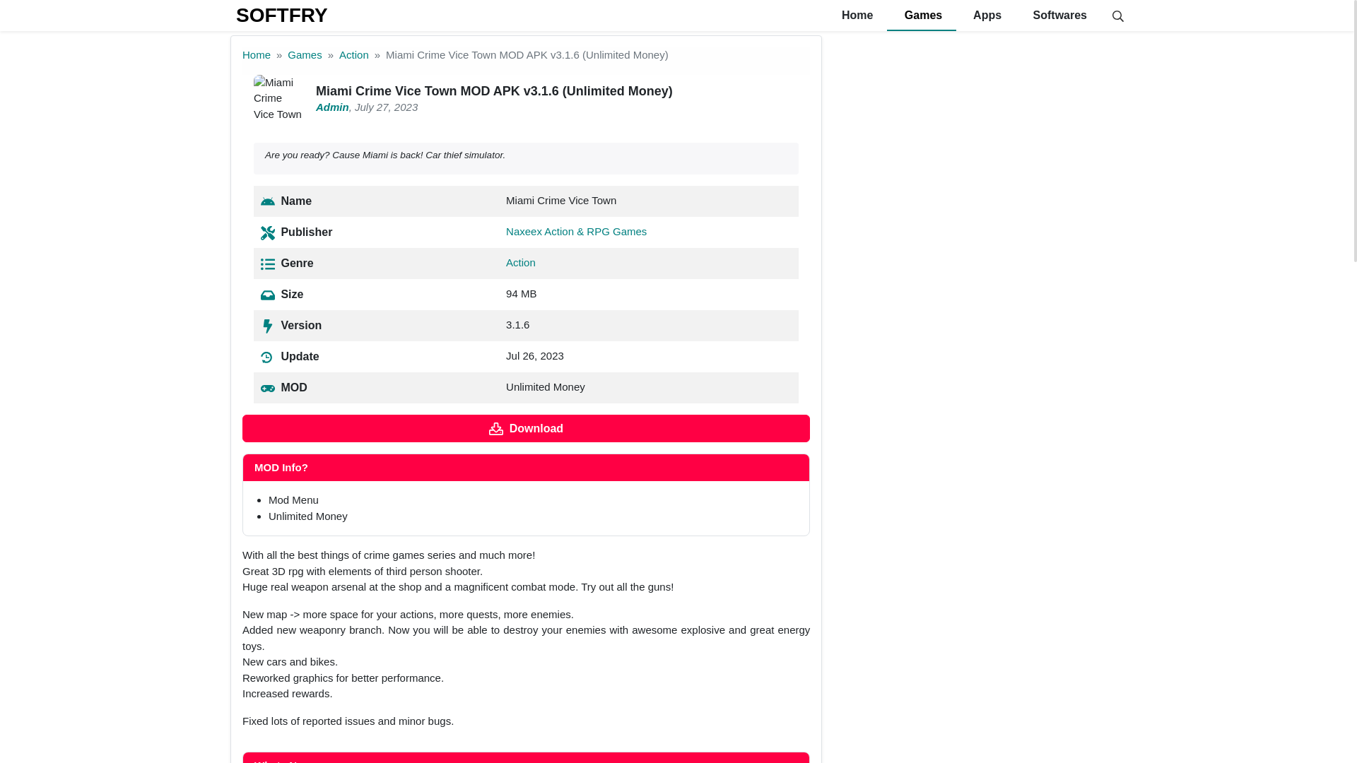  What do you see at coordinates (305, 55) in the screenshot?
I see `Games` at bounding box center [305, 55].